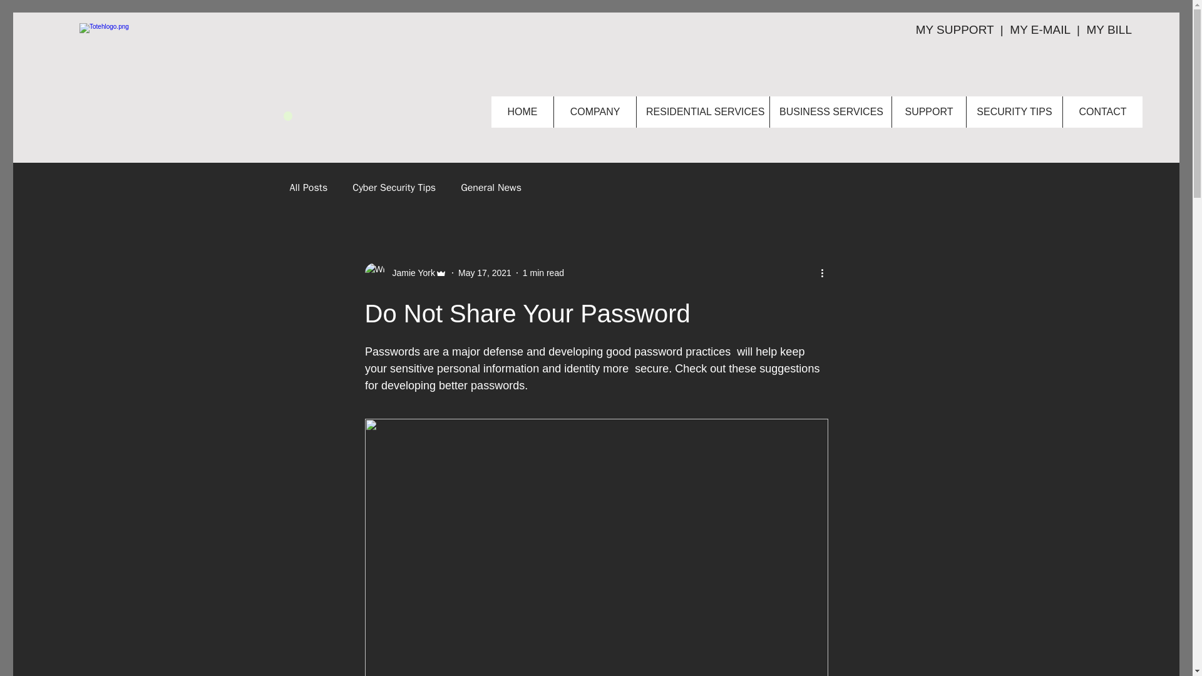 Image resolution: width=1202 pixels, height=676 pixels. What do you see at coordinates (491, 188) in the screenshot?
I see `General News` at bounding box center [491, 188].